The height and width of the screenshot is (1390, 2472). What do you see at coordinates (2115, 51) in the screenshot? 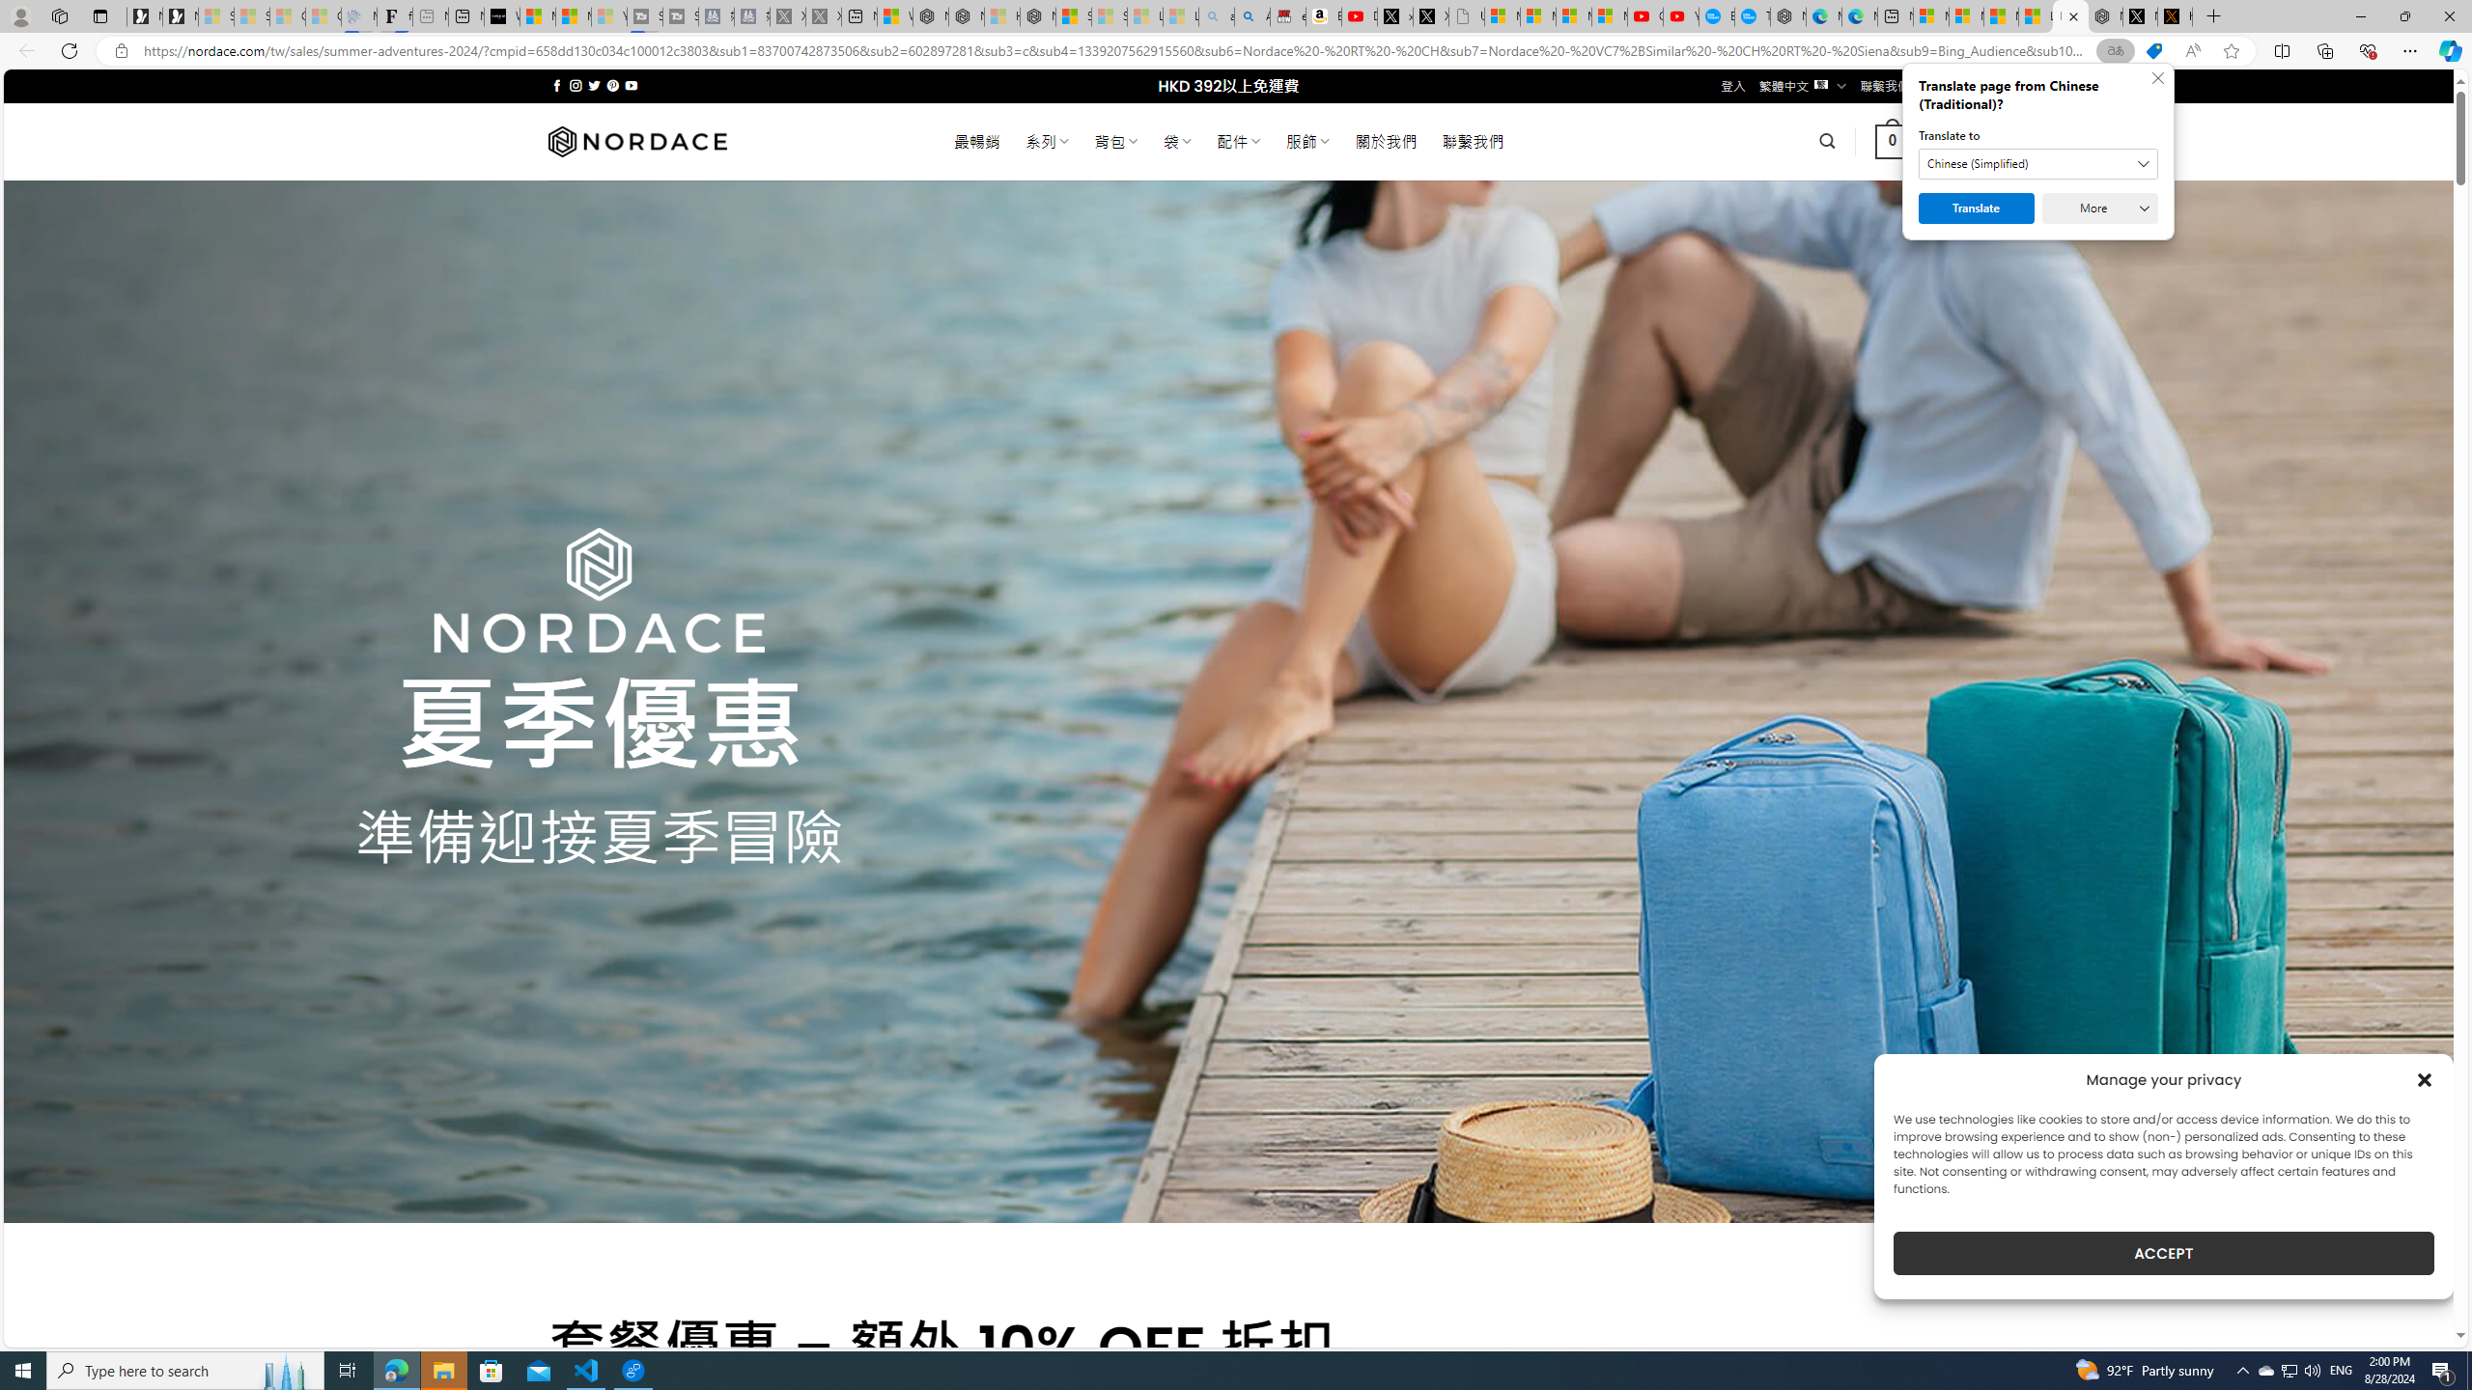
I see `Show translate options` at bounding box center [2115, 51].